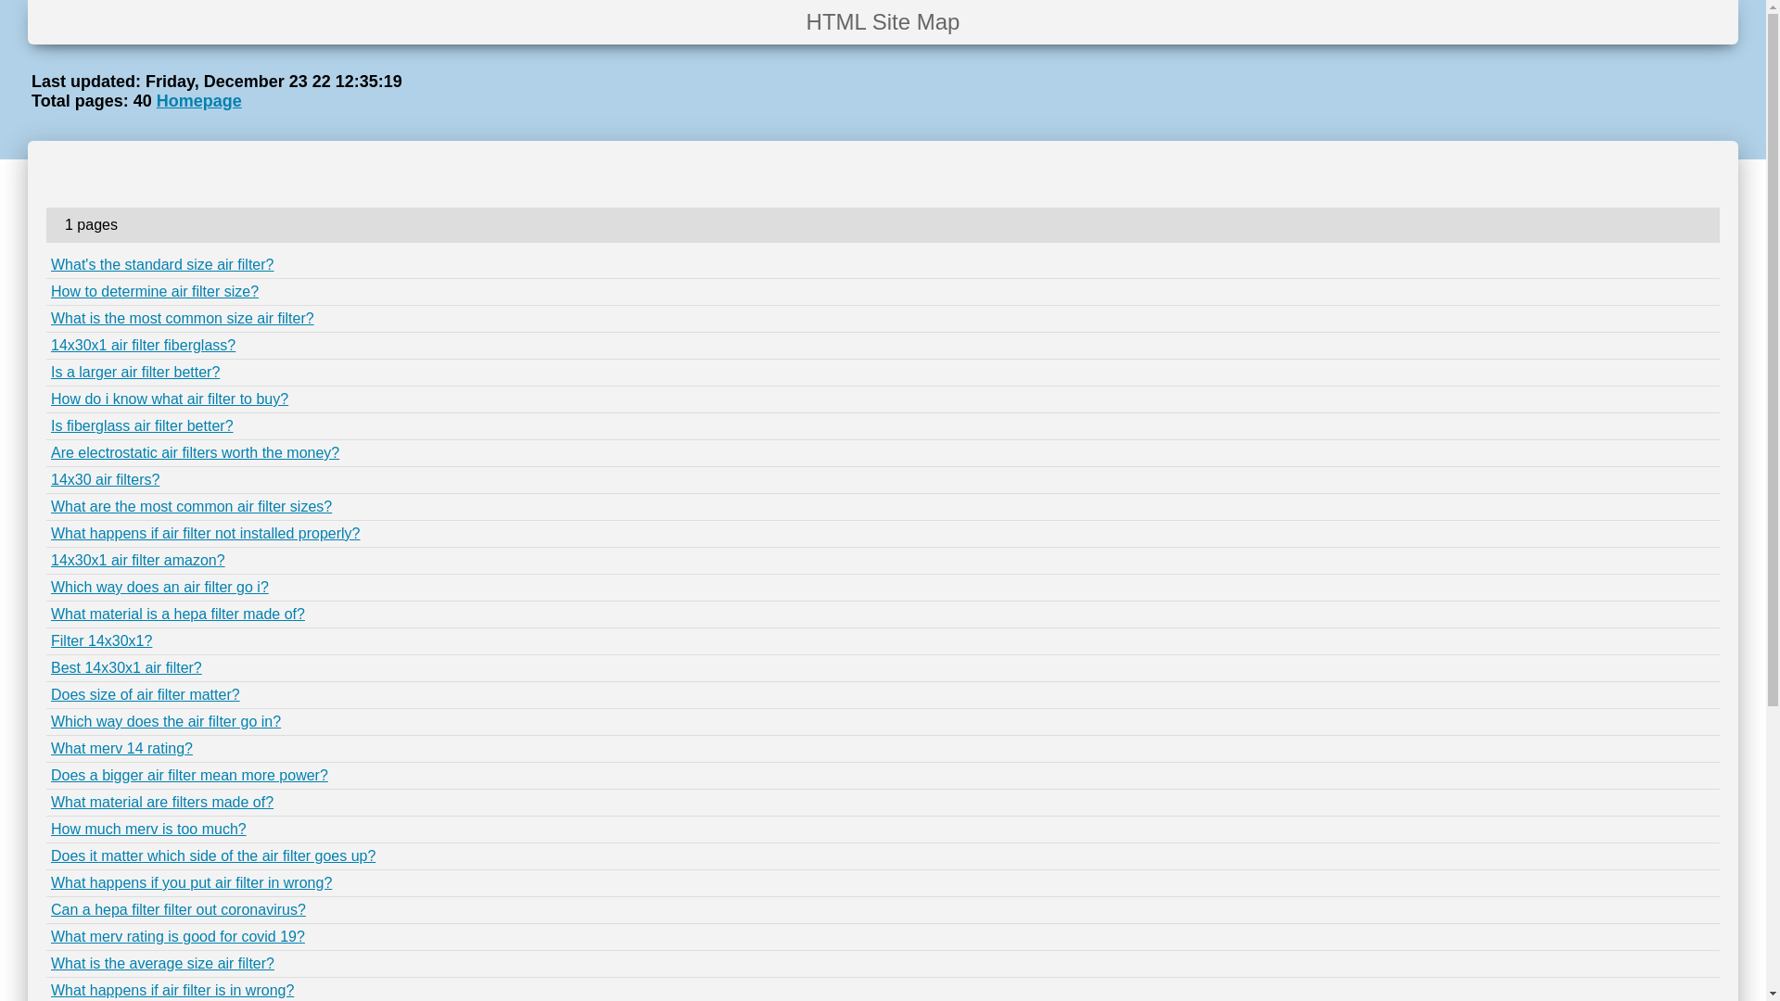 The height and width of the screenshot is (1001, 1780). I want to click on What happens if air filter is in wrong?, so click(172, 990).